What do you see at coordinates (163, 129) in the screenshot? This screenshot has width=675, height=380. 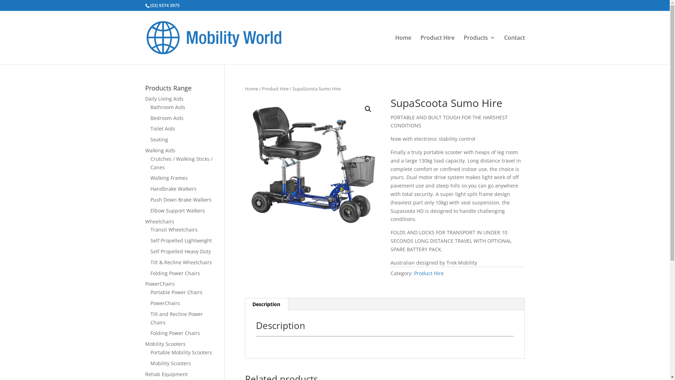 I see `Toilet Aids` at bounding box center [163, 129].